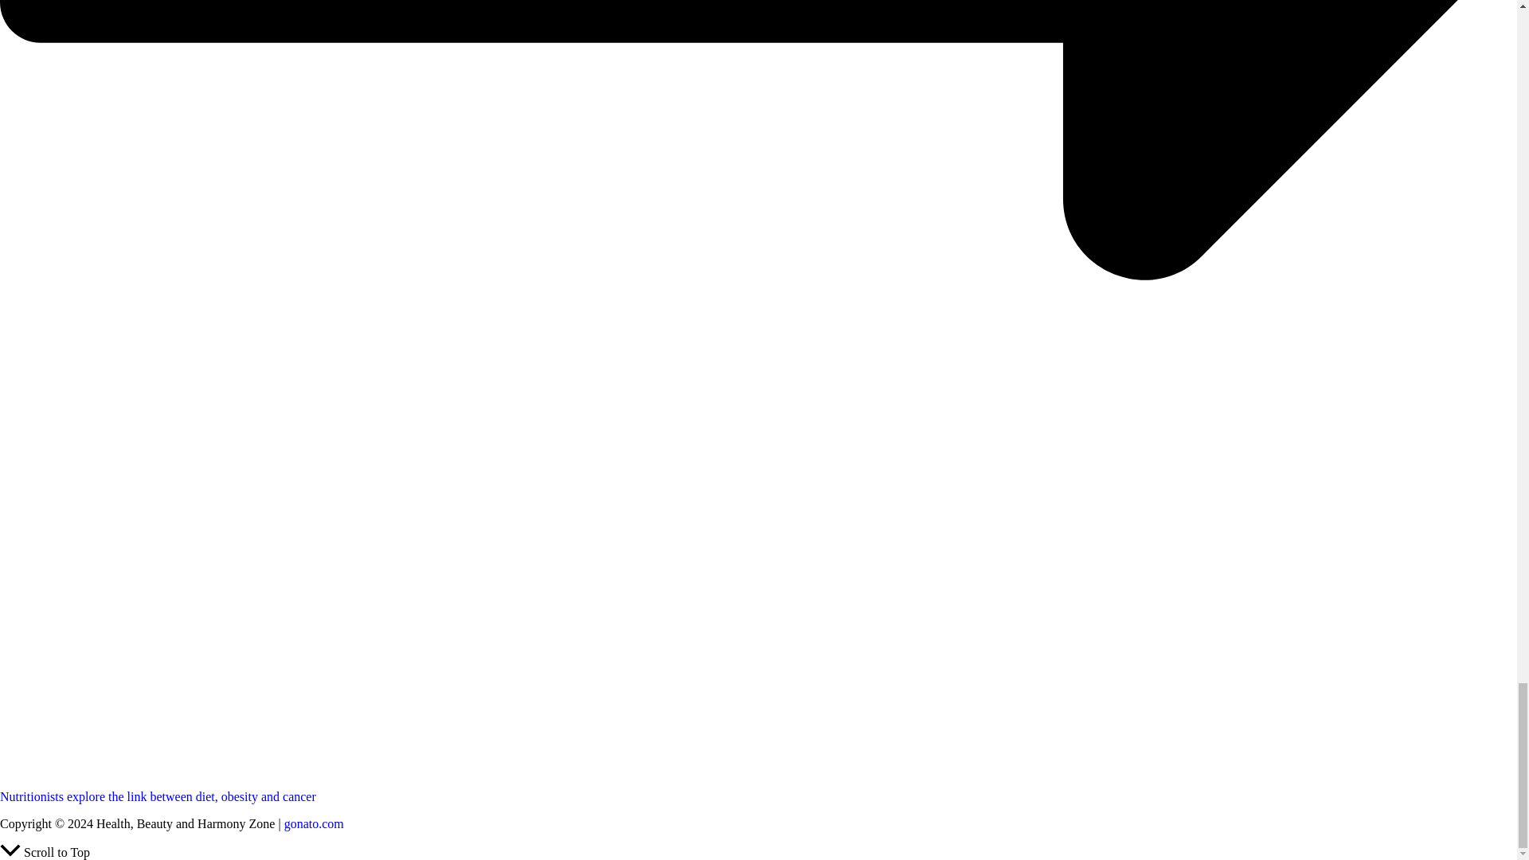 This screenshot has height=860, width=1529. I want to click on gonato.com, so click(314, 823).